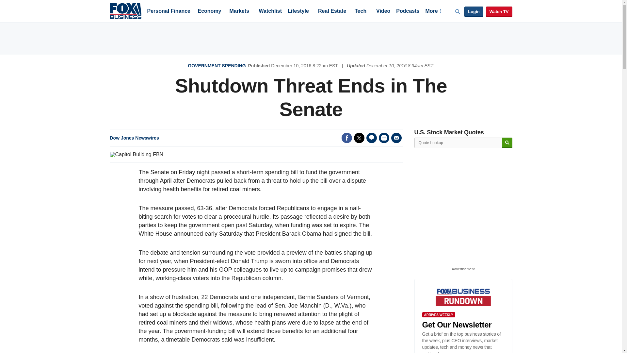 The image size is (627, 353). Describe the element at coordinates (433, 11) in the screenshot. I see `More` at that location.